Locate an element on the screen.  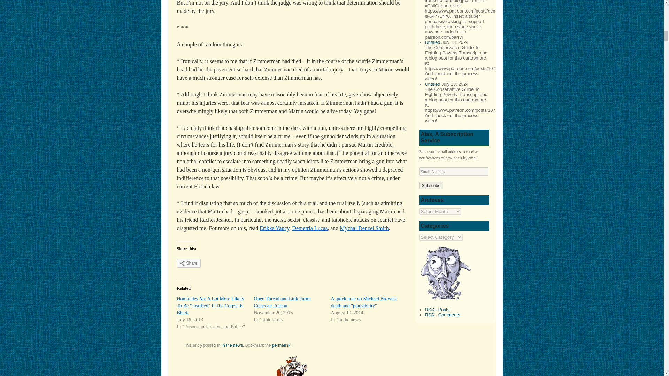
Erikka Yancy is located at coordinates (274, 228).